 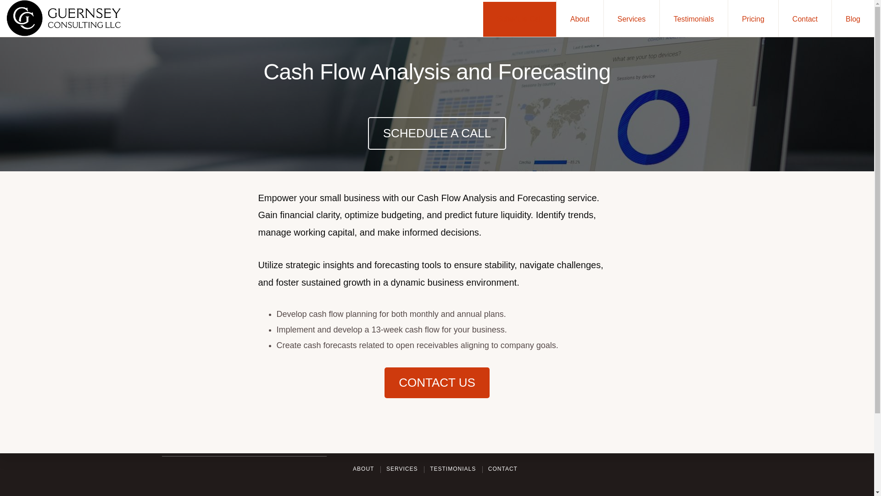 What do you see at coordinates (580, 18) in the screenshot?
I see `About` at bounding box center [580, 18].